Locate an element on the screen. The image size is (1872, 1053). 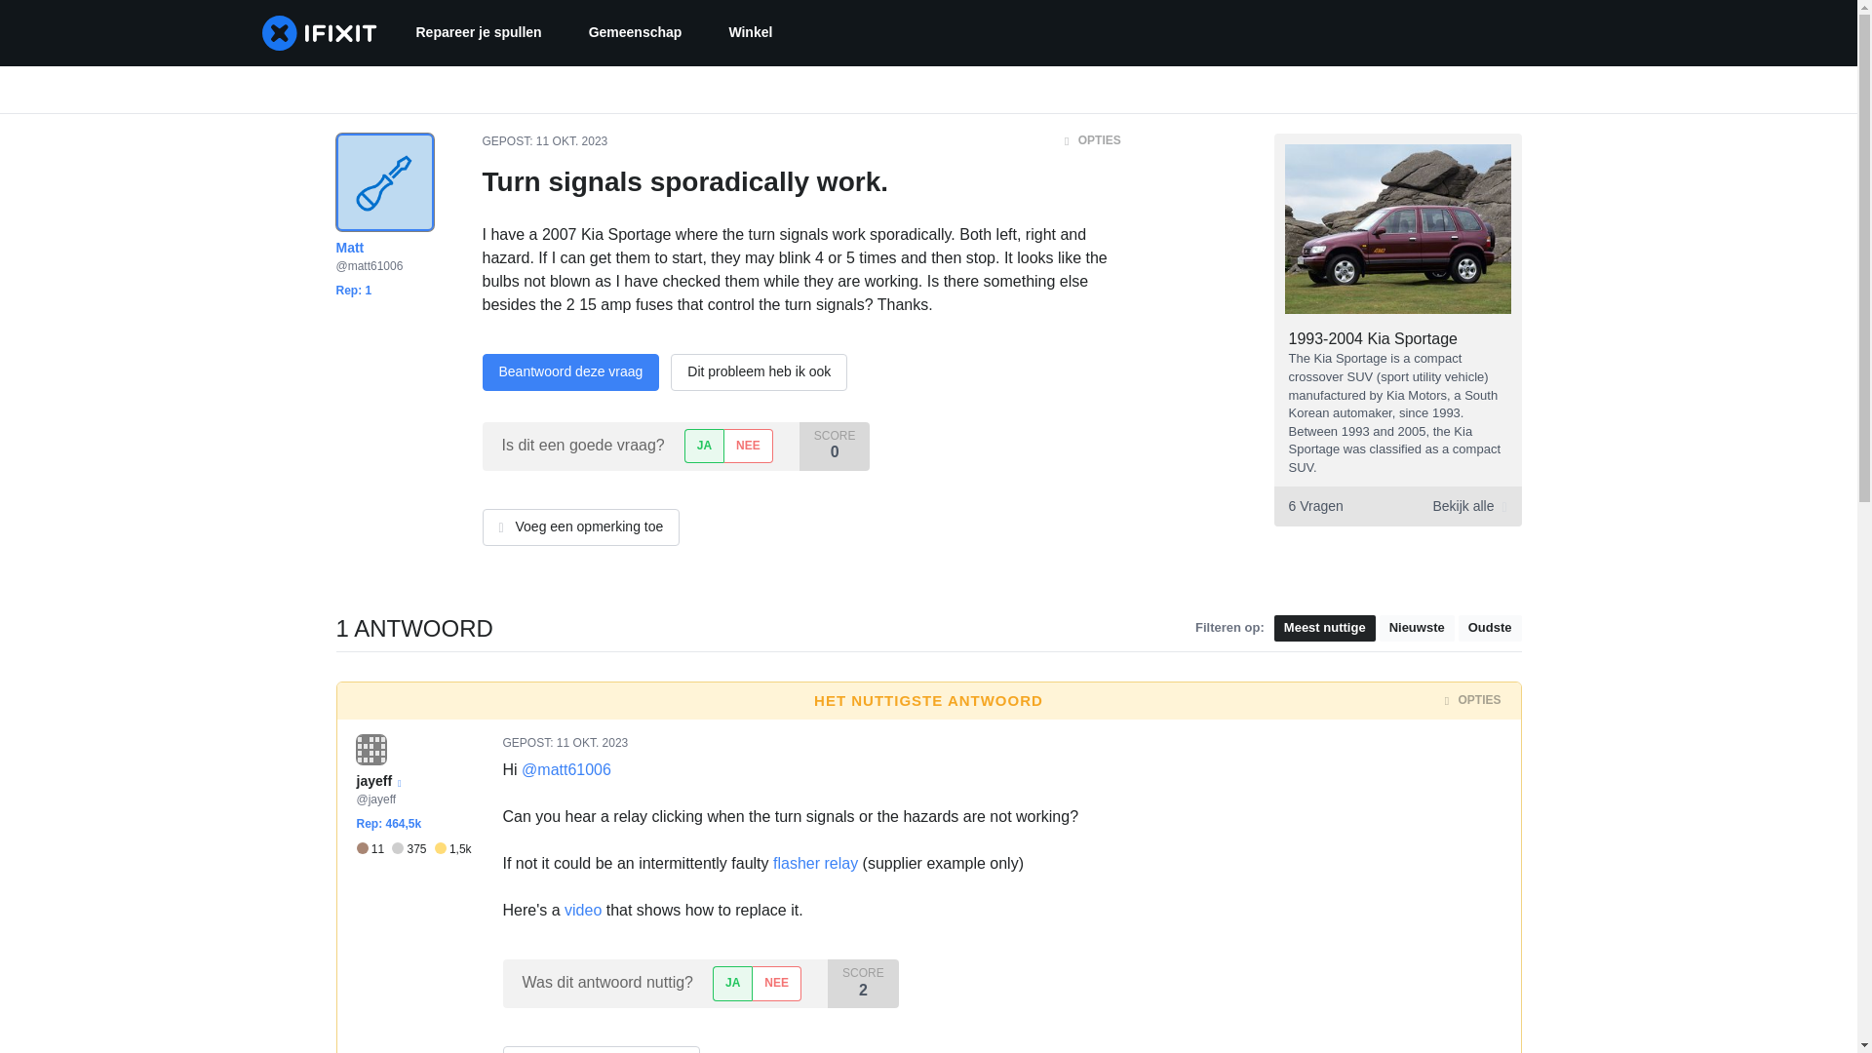
1509 Goud badges is located at coordinates (452, 848).